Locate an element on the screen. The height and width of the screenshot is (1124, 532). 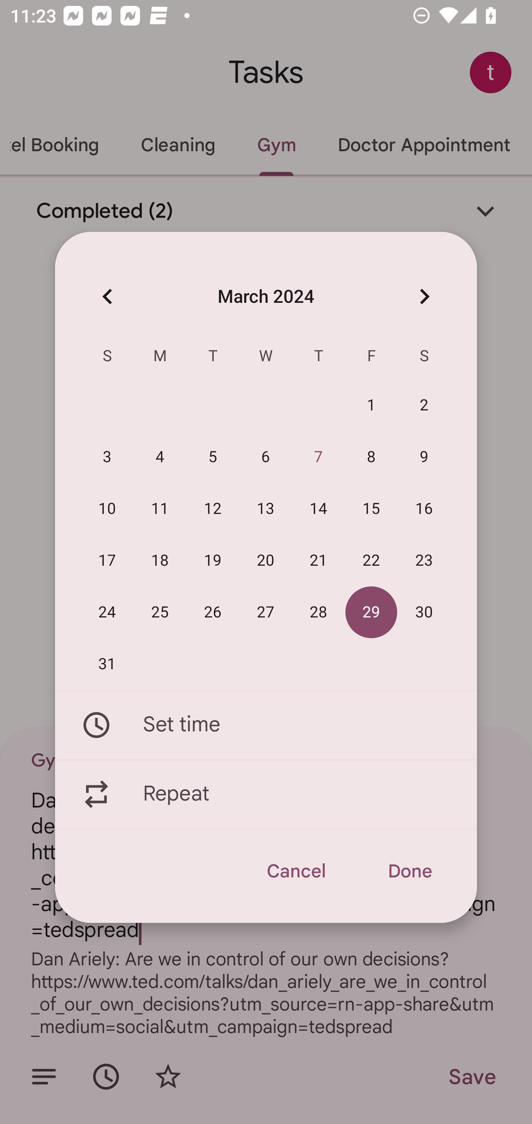
2 02 March 2024 is located at coordinates (424, 406).